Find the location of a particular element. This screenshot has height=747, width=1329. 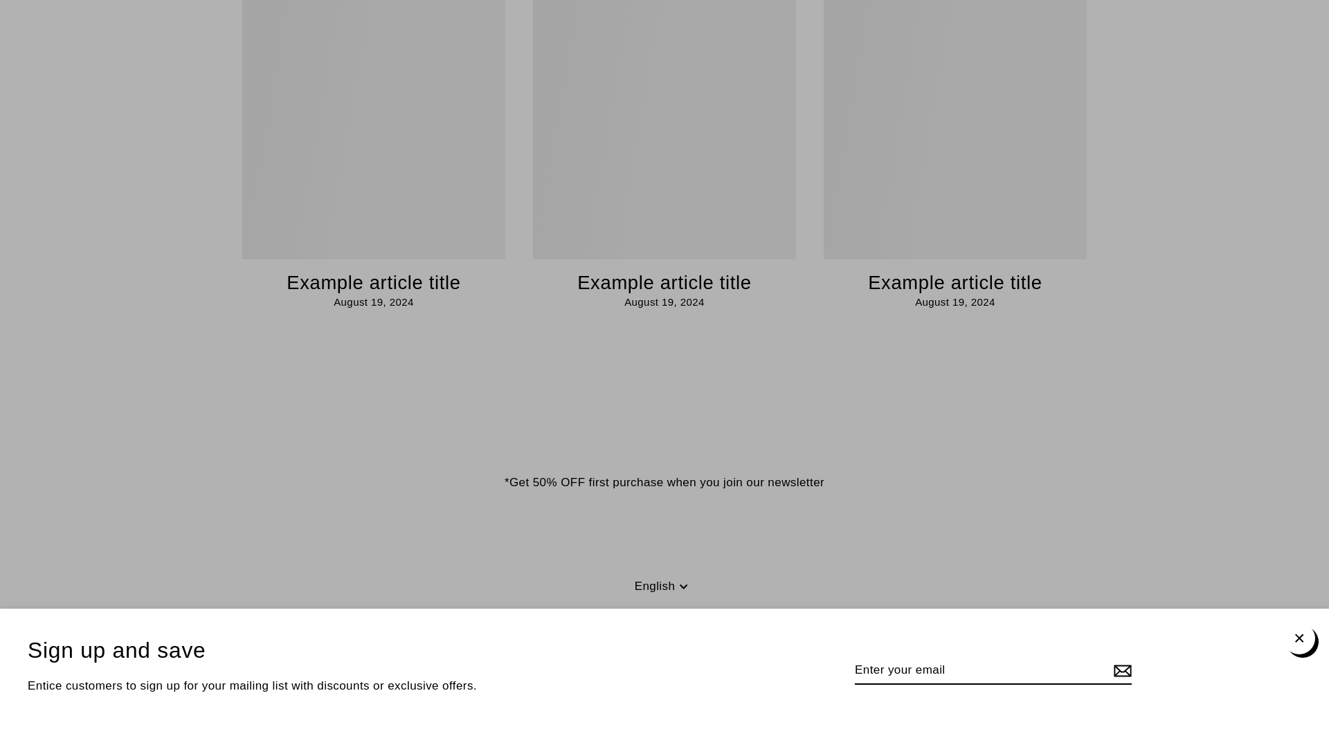

instagram is located at coordinates (641, 636).